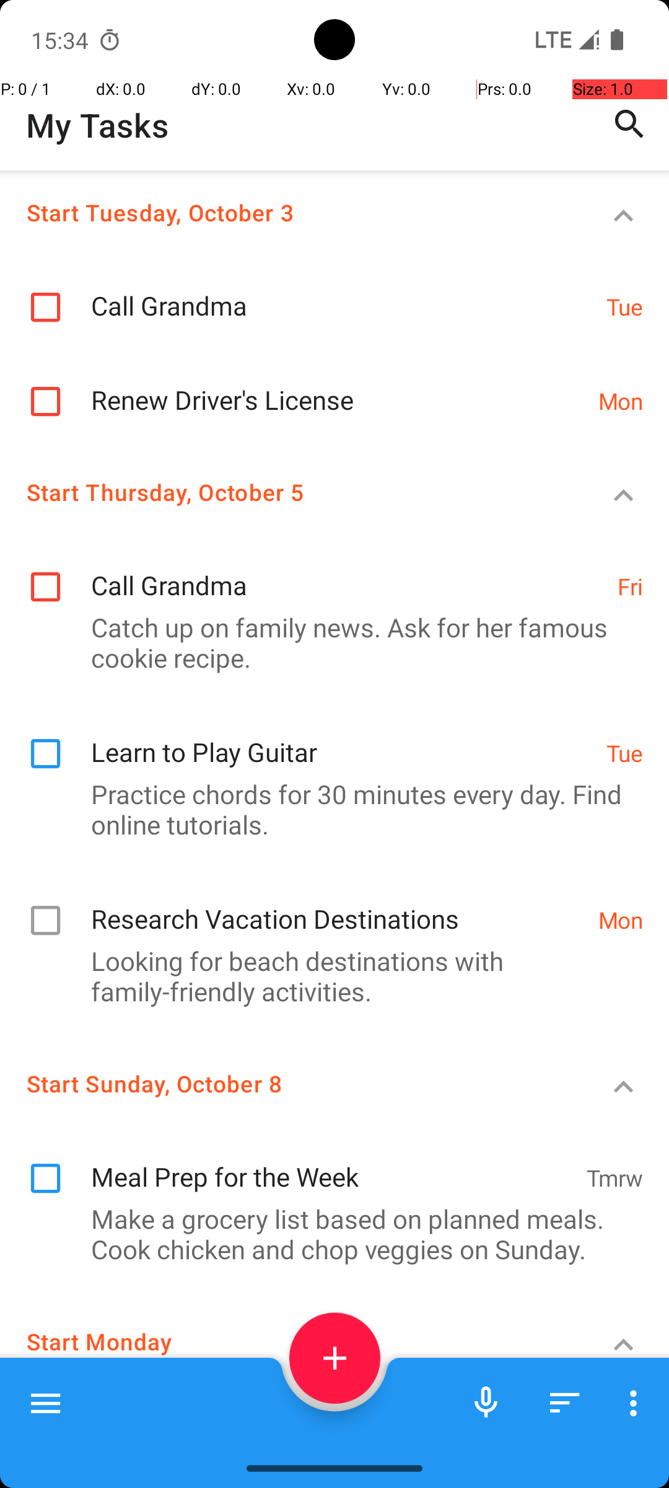  Describe the element at coordinates (289, 212) in the screenshot. I see `Start Tuesday, October 3` at that location.